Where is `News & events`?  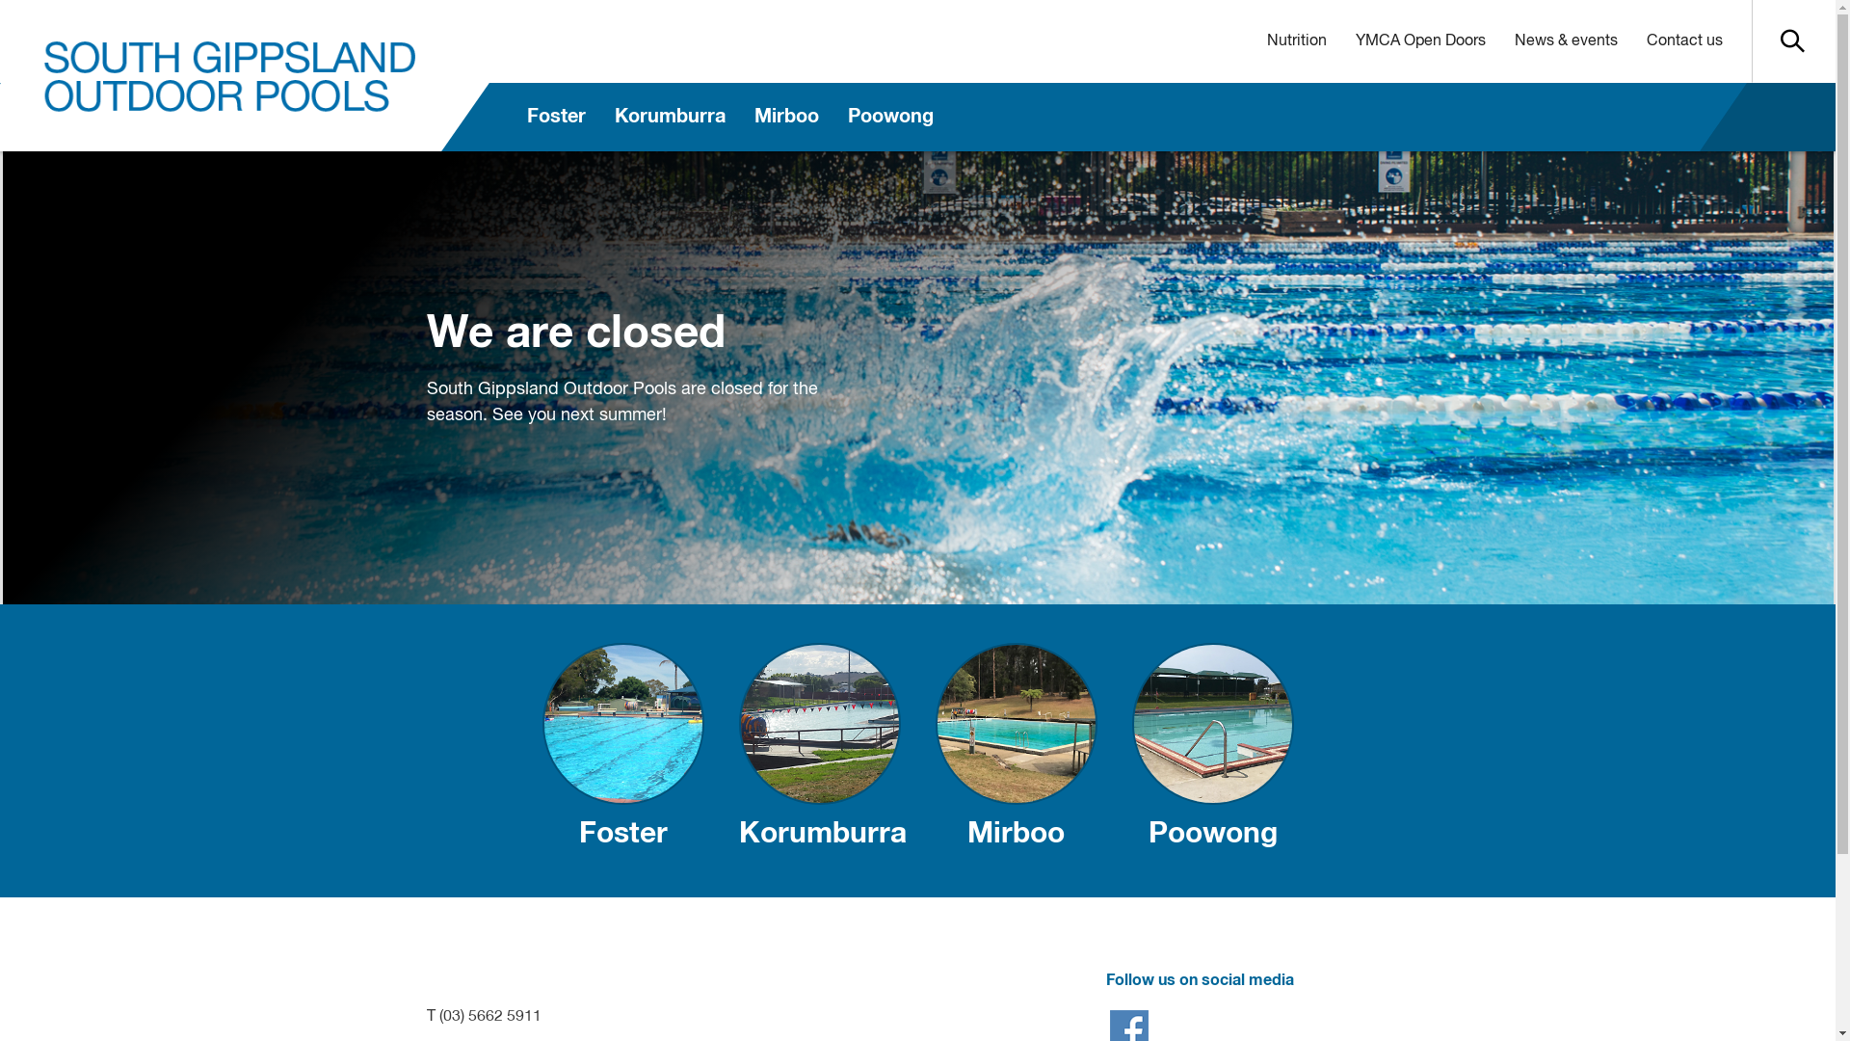 News & events is located at coordinates (1565, 41).